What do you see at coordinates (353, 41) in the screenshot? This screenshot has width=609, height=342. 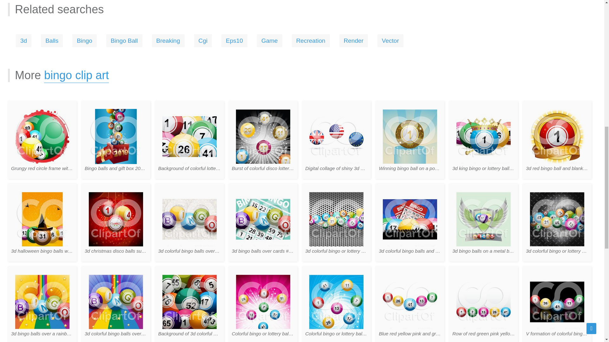 I see `Render` at bounding box center [353, 41].